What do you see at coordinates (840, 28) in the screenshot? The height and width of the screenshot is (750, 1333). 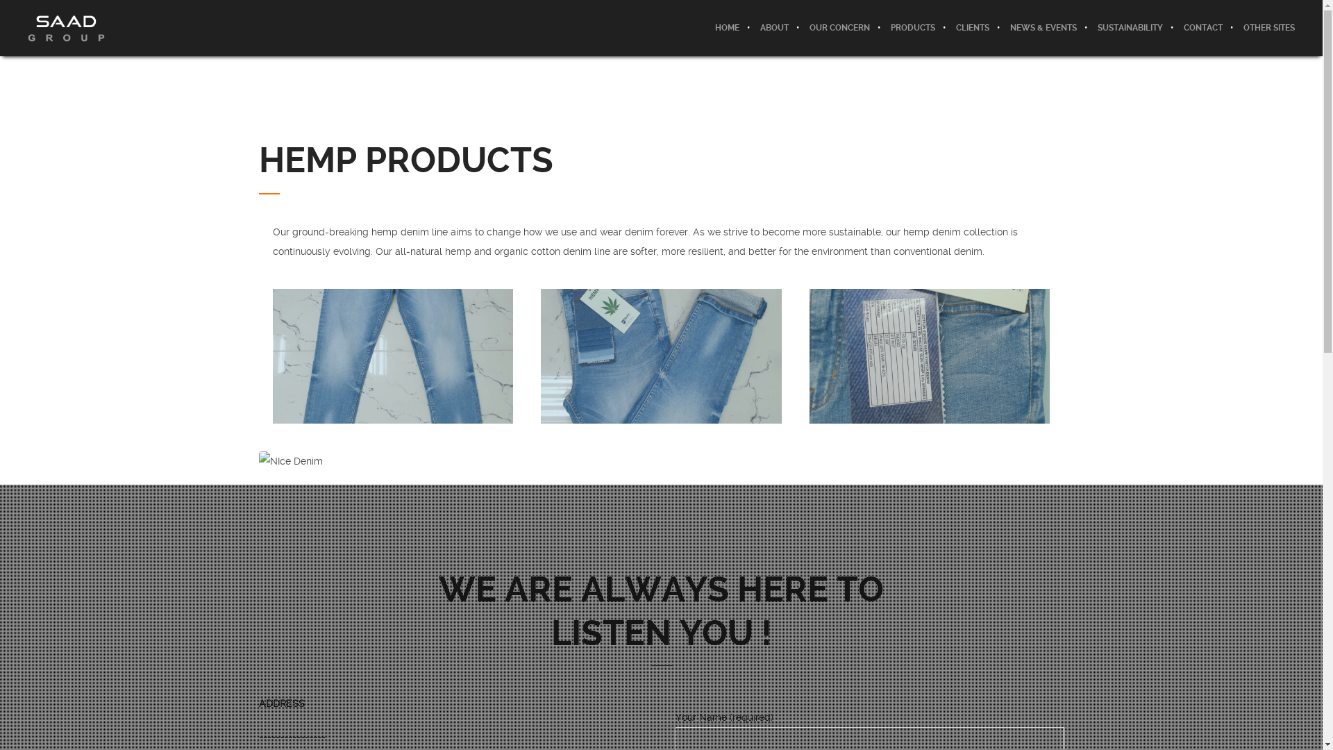 I see `OUR CONCERN` at bounding box center [840, 28].